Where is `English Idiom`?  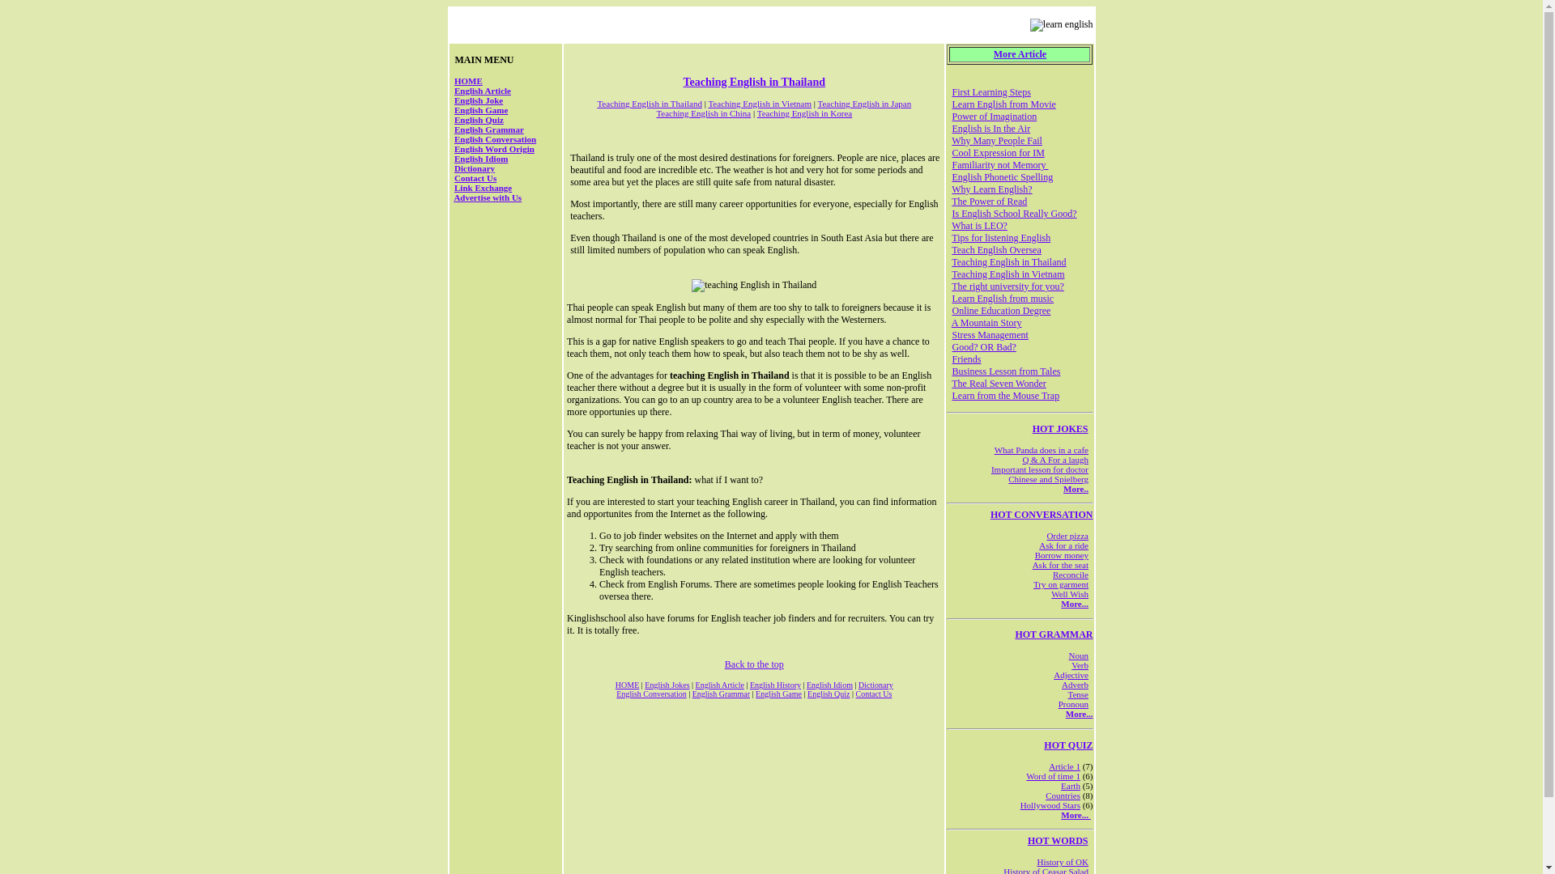
English Idiom is located at coordinates (481, 159).